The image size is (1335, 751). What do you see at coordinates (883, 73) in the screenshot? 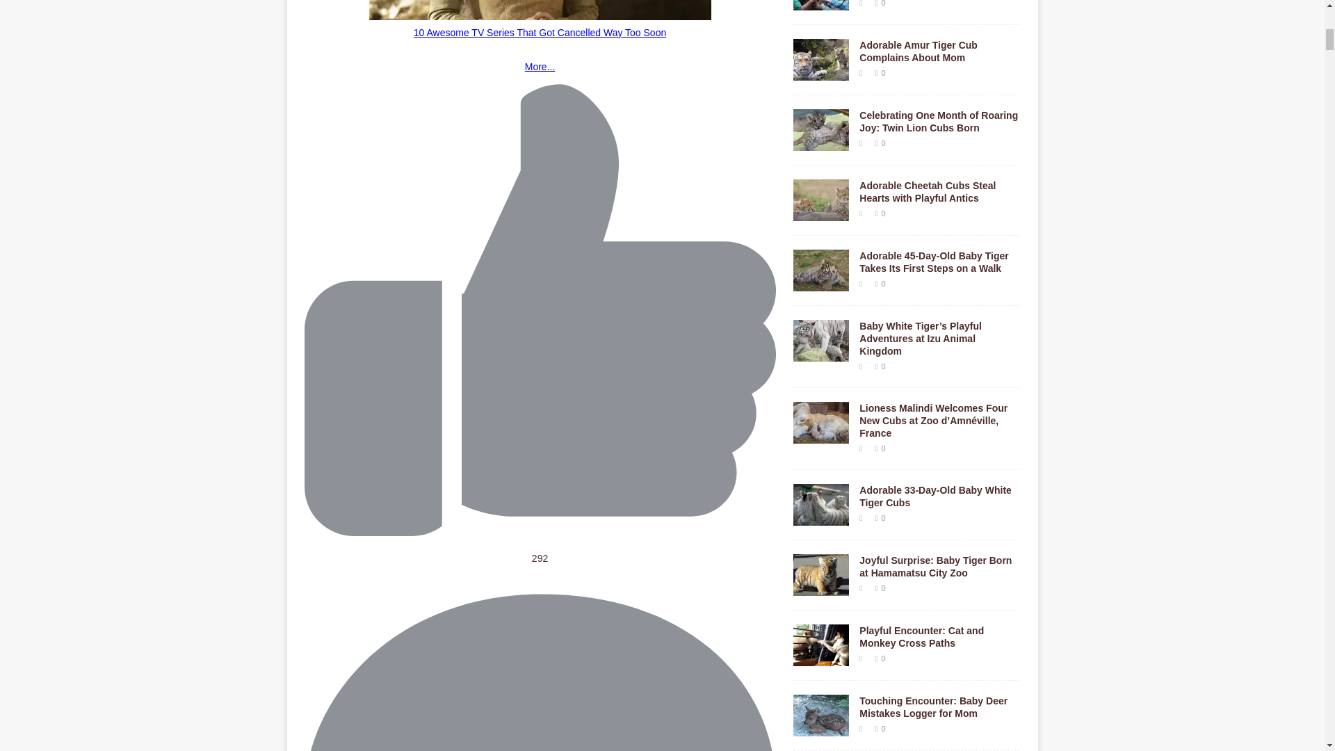
I see `0` at bounding box center [883, 73].